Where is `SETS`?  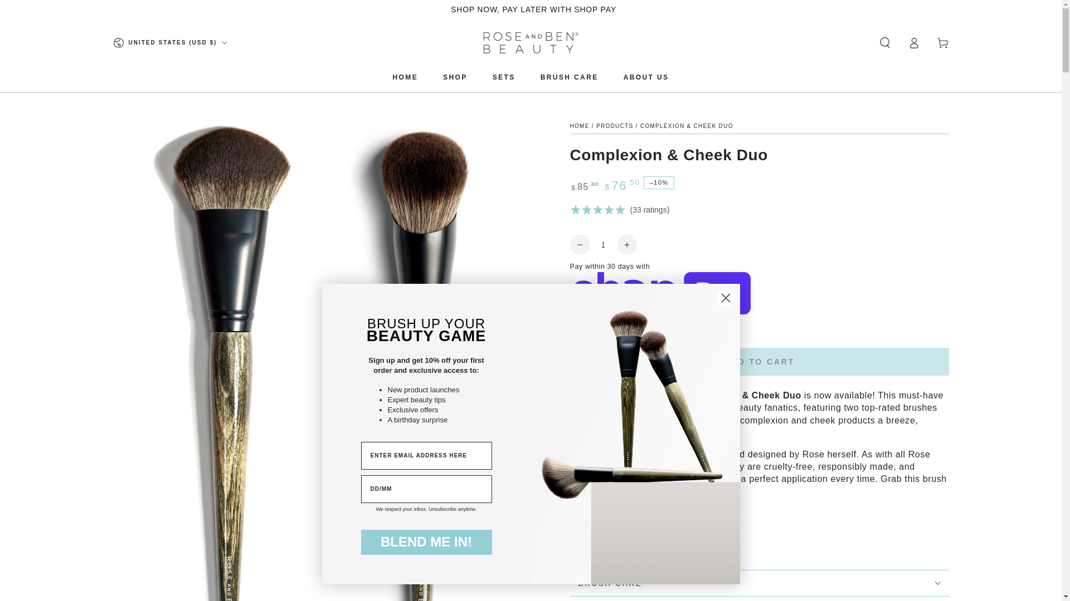 SETS is located at coordinates (504, 77).